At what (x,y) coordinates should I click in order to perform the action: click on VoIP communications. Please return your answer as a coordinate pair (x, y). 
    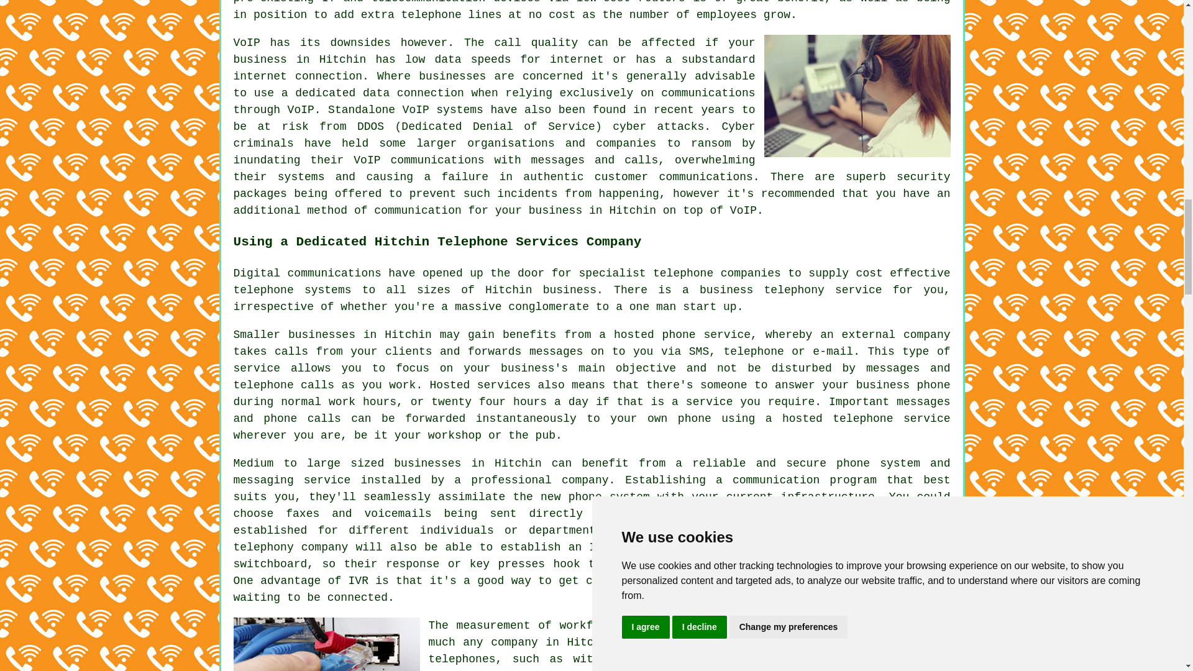
    Looking at the image, I should click on (419, 160).